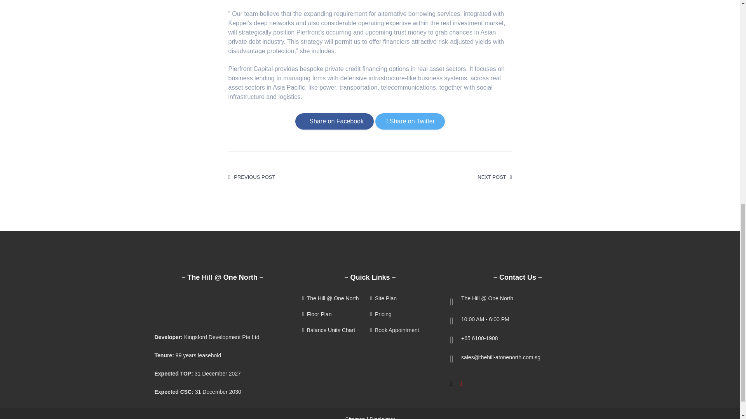 The image size is (746, 419). Describe the element at coordinates (334, 121) in the screenshot. I see `Share on Facebook` at that location.